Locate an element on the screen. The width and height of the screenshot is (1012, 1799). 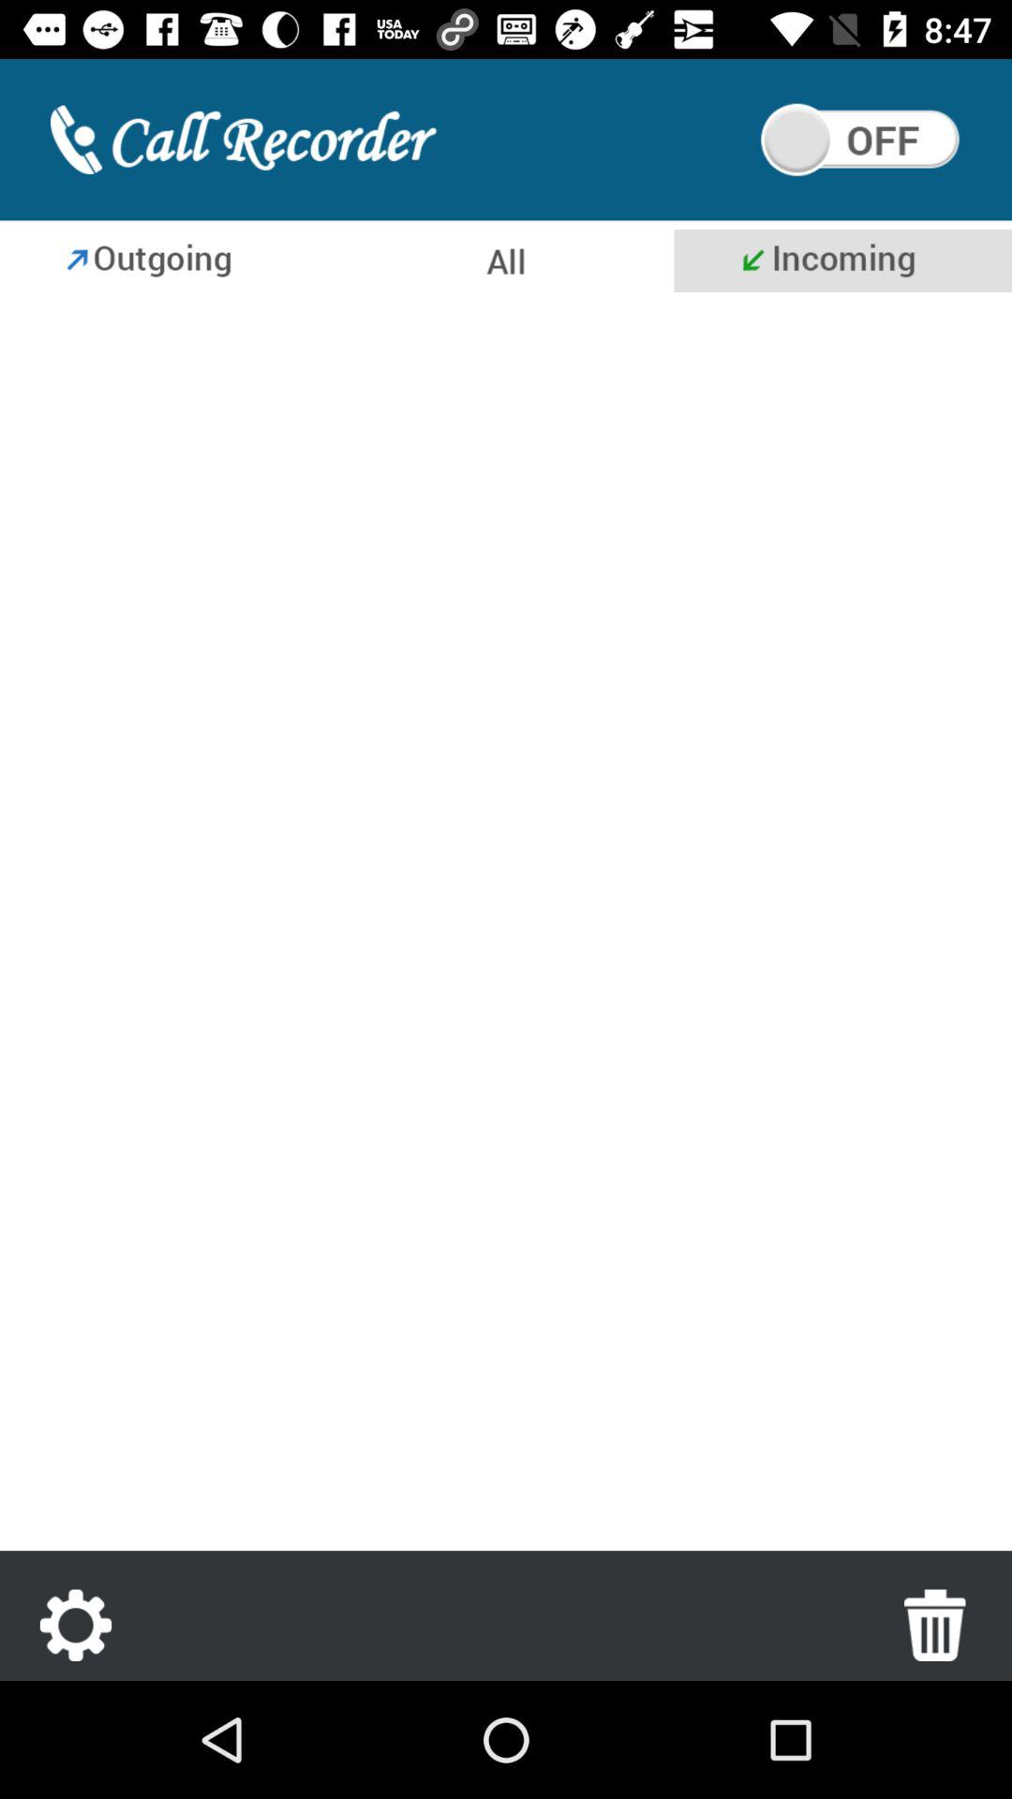
click the page is located at coordinates (506, 926).